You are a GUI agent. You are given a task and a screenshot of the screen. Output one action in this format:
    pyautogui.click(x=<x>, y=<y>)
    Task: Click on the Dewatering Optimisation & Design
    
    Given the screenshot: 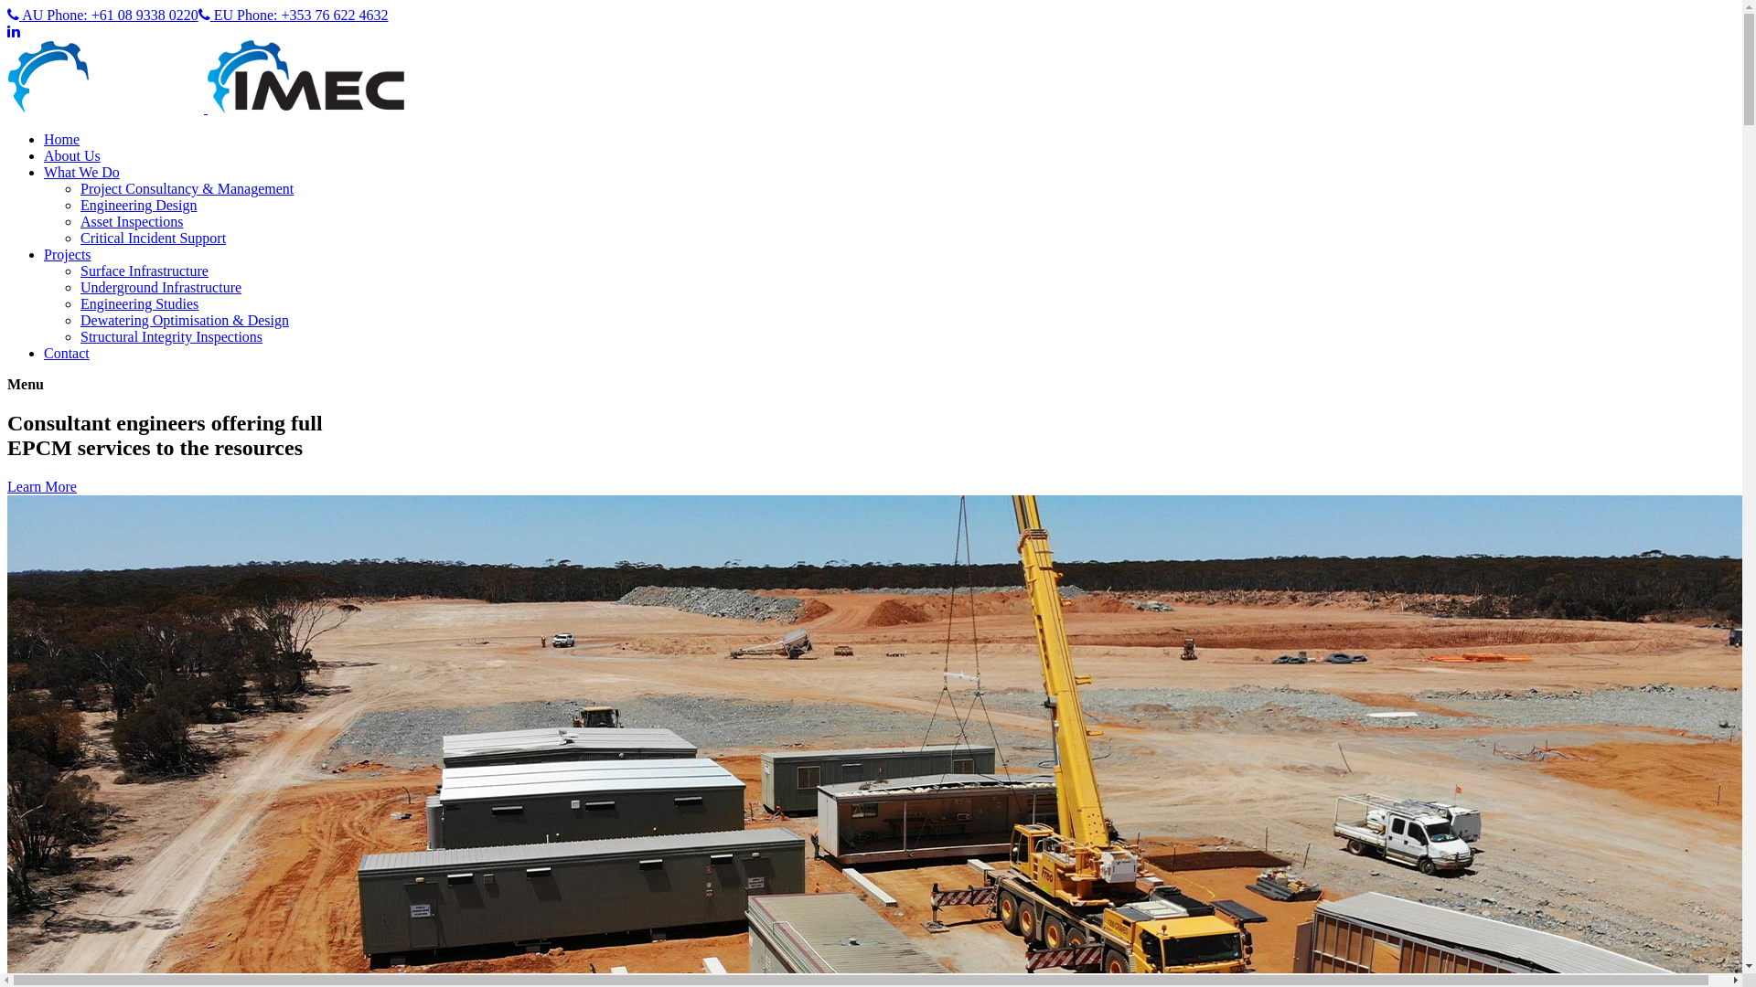 What is the action you would take?
    pyautogui.click(x=185, y=320)
    